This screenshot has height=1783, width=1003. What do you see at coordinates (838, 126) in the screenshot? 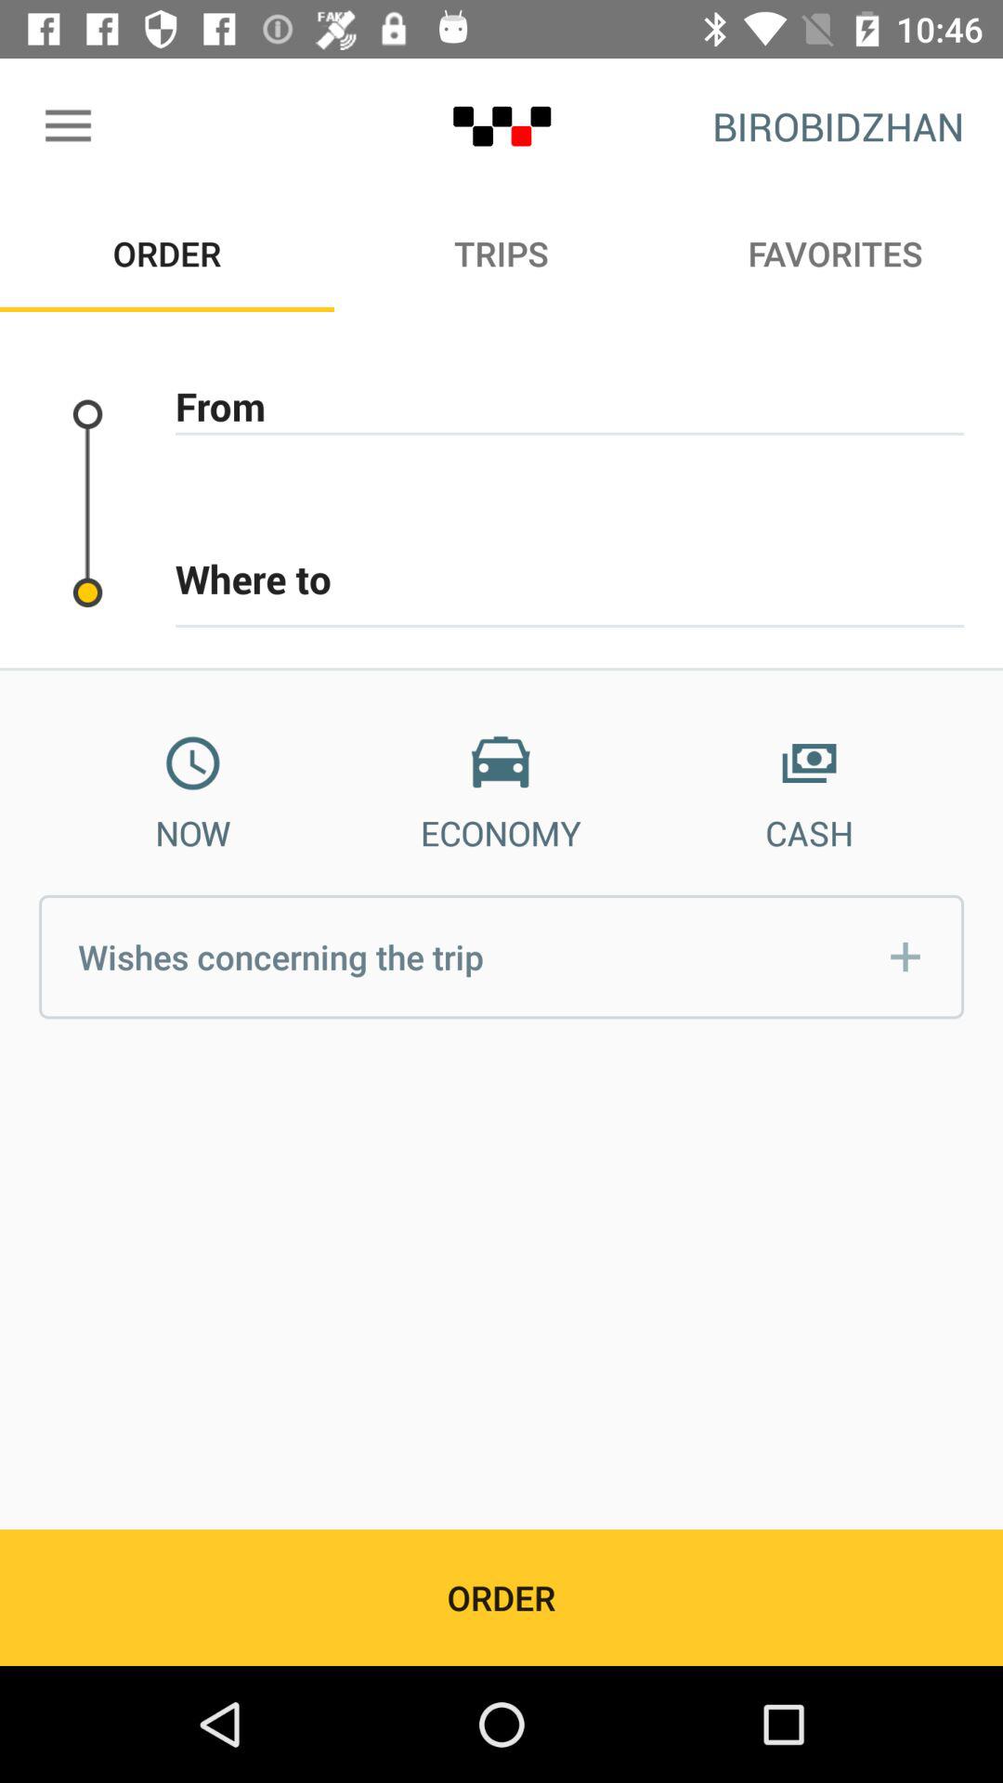
I see `swipe to birobidzhan icon` at bounding box center [838, 126].